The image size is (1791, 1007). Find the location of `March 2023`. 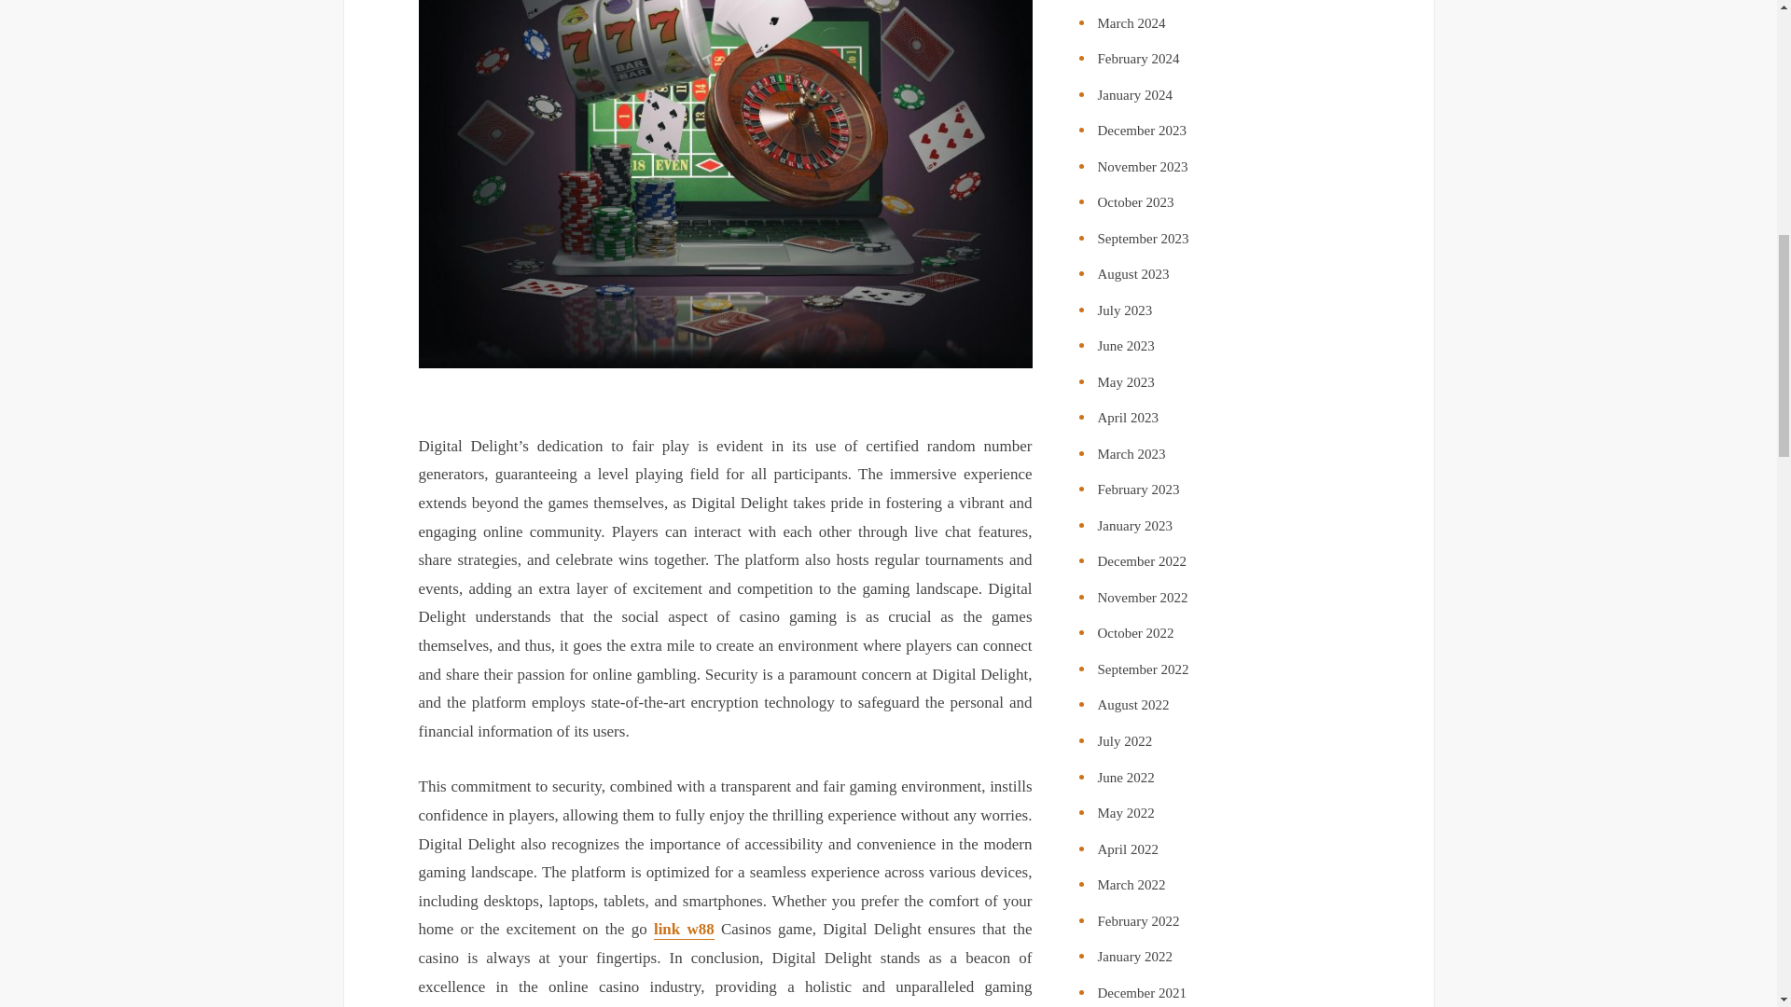

March 2023 is located at coordinates (1131, 453).